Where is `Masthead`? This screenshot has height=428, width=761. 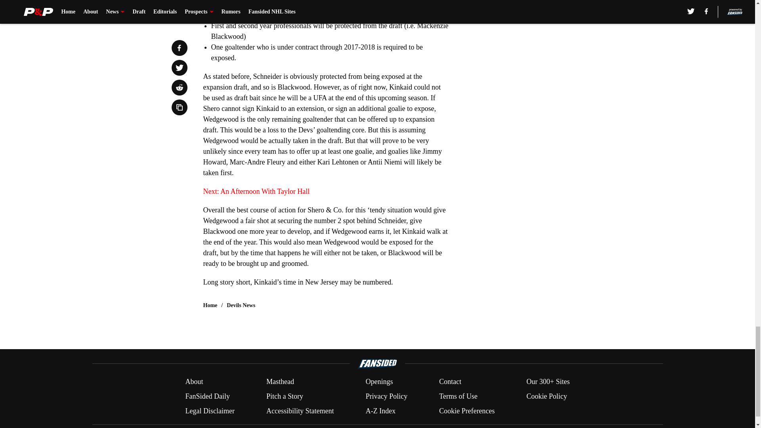 Masthead is located at coordinates (280, 382).